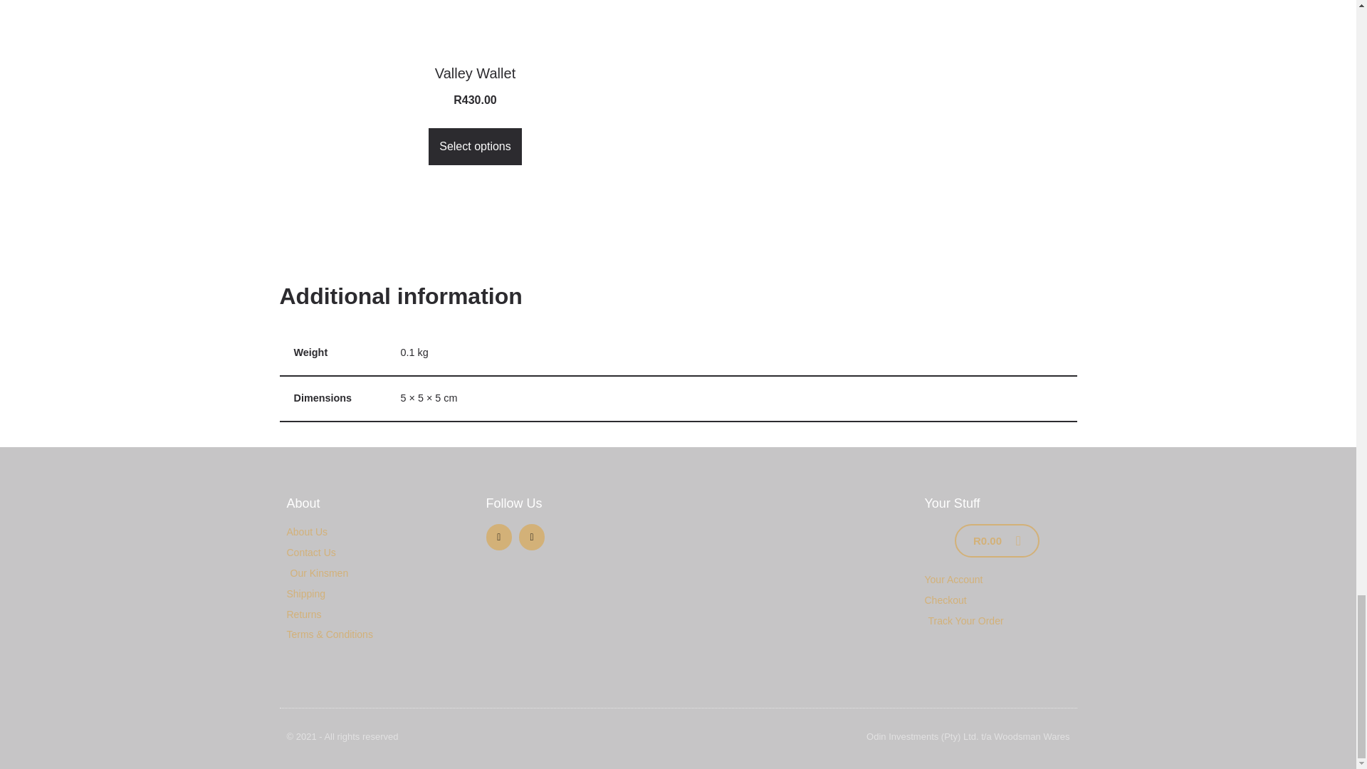 This screenshot has height=769, width=1367. Describe the element at coordinates (379, 573) in the screenshot. I see `Contact Us` at that location.